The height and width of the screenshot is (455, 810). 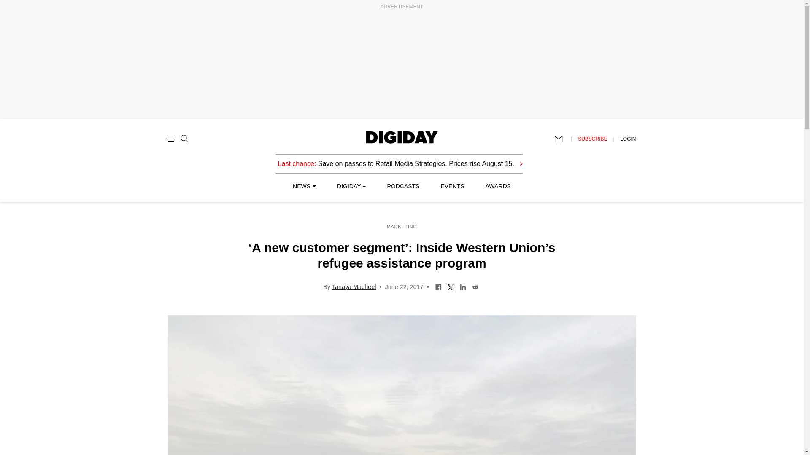 What do you see at coordinates (592, 139) in the screenshot?
I see `SUBSCRIBE` at bounding box center [592, 139].